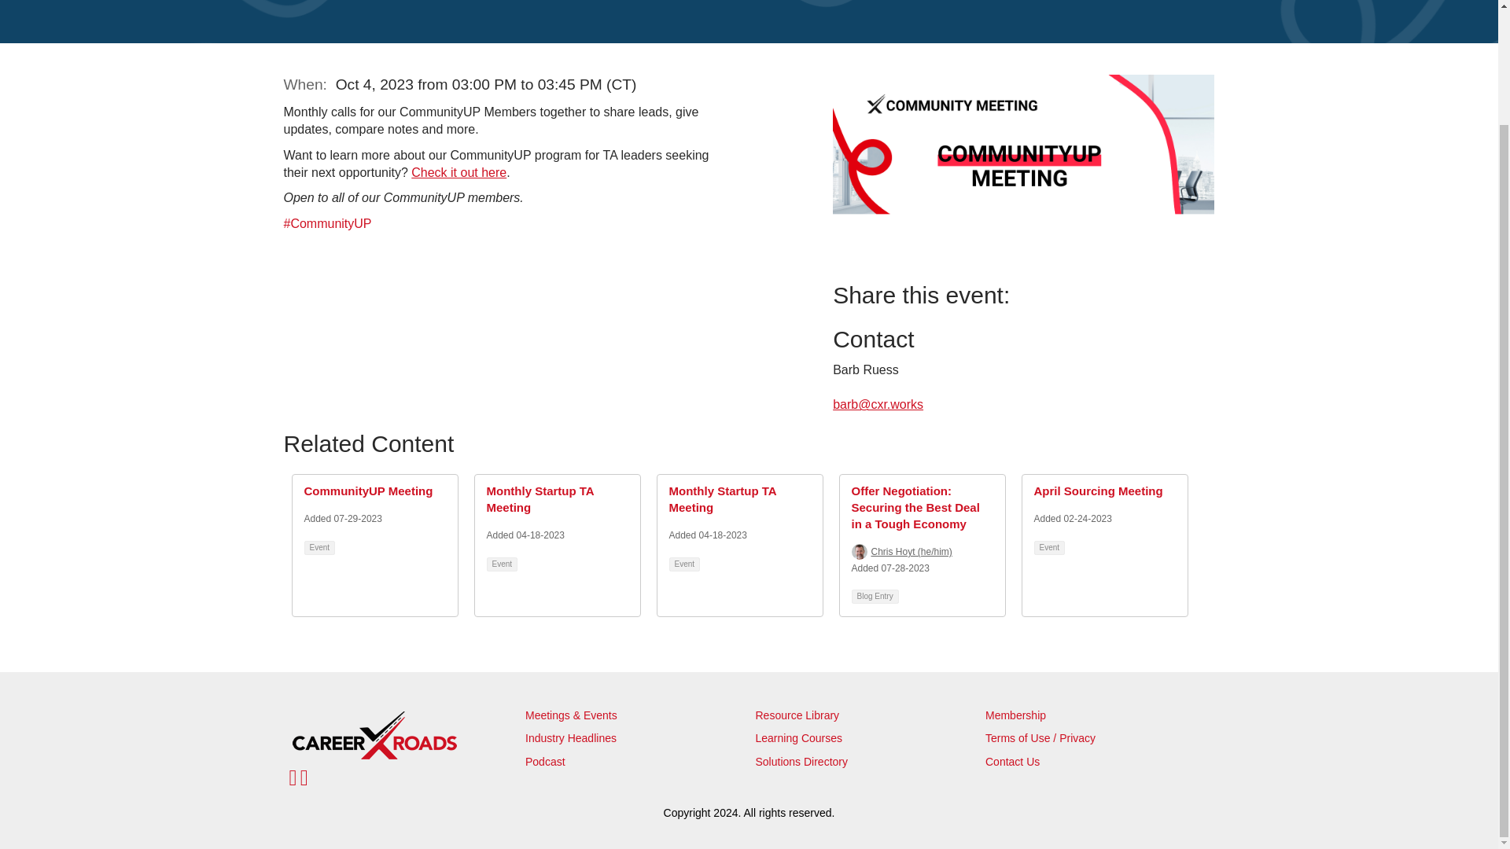 This screenshot has height=849, width=1510. Describe the element at coordinates (722, 498) in the screenshot. I see `Monthly Startup TA Meeting` at that location.